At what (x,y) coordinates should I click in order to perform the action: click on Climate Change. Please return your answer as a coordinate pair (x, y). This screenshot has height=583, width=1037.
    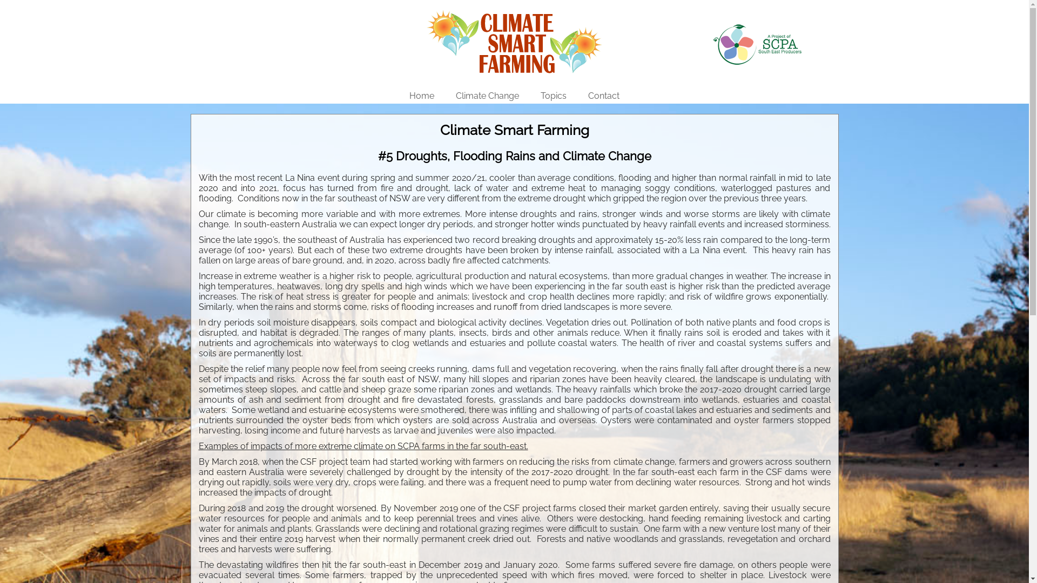
    Looking at the image, I should click on (487, 8).